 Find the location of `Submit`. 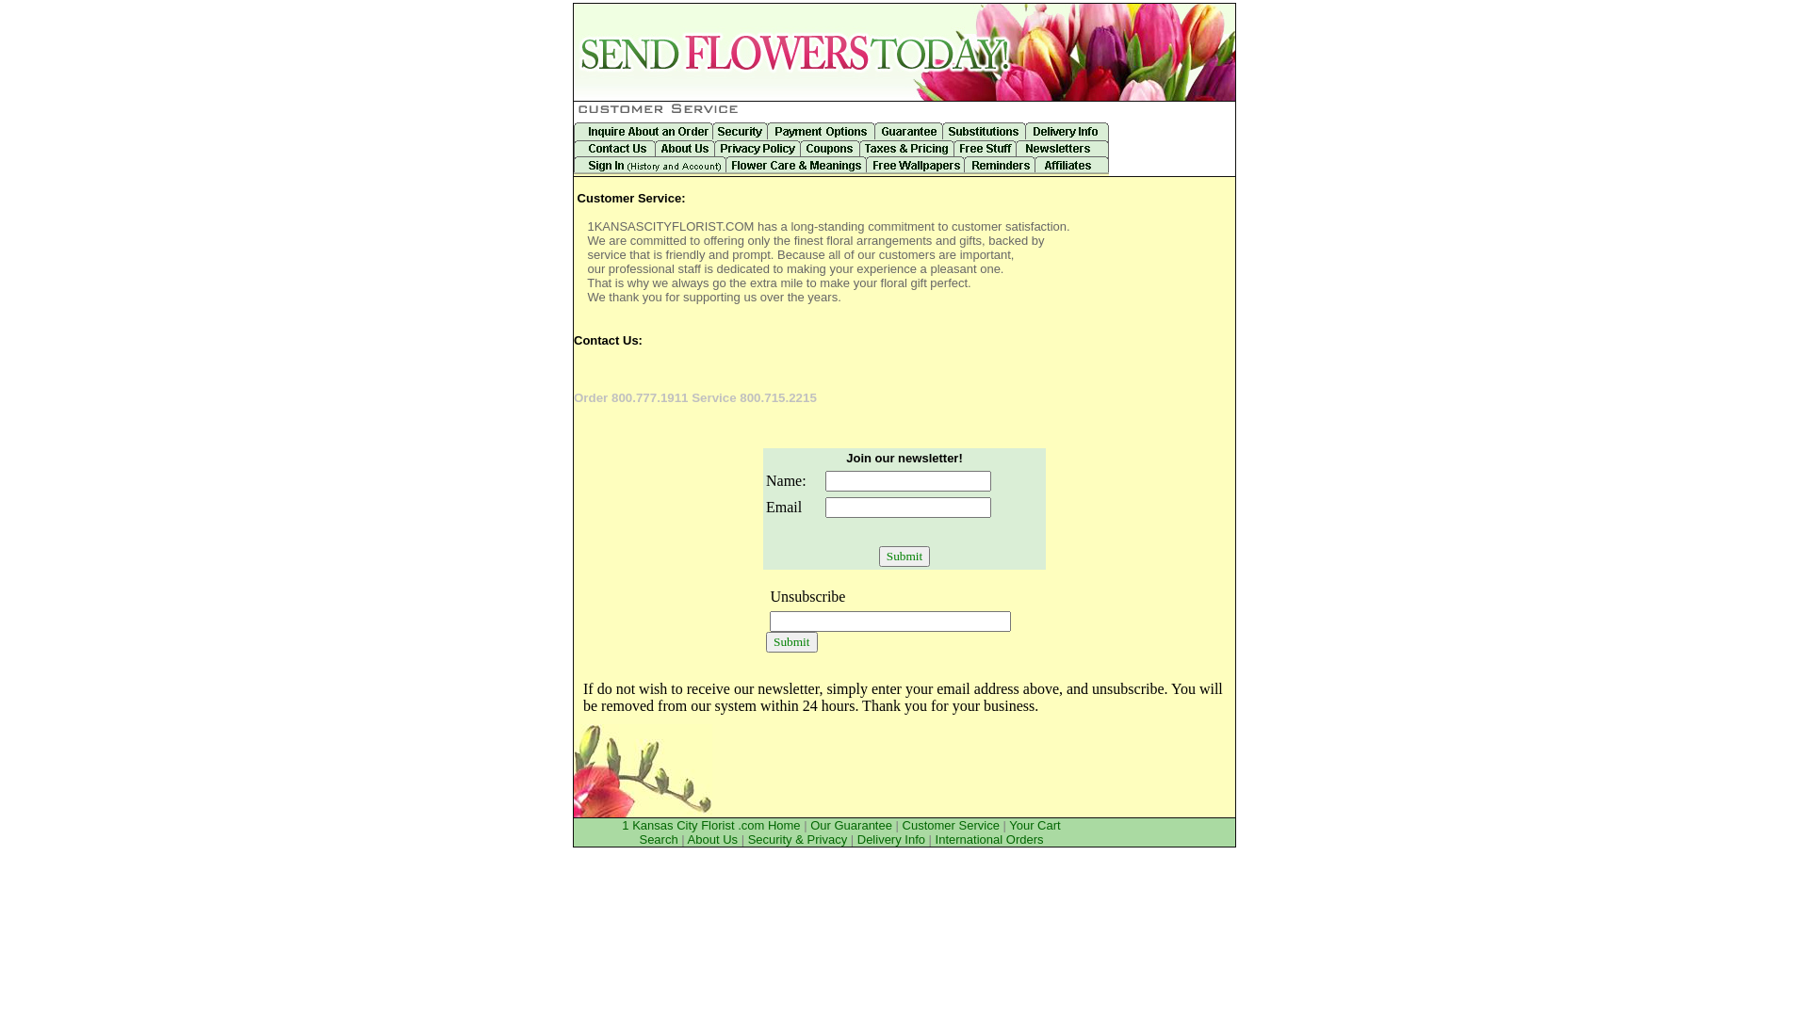

Submit is located at coordinates (904, 557).